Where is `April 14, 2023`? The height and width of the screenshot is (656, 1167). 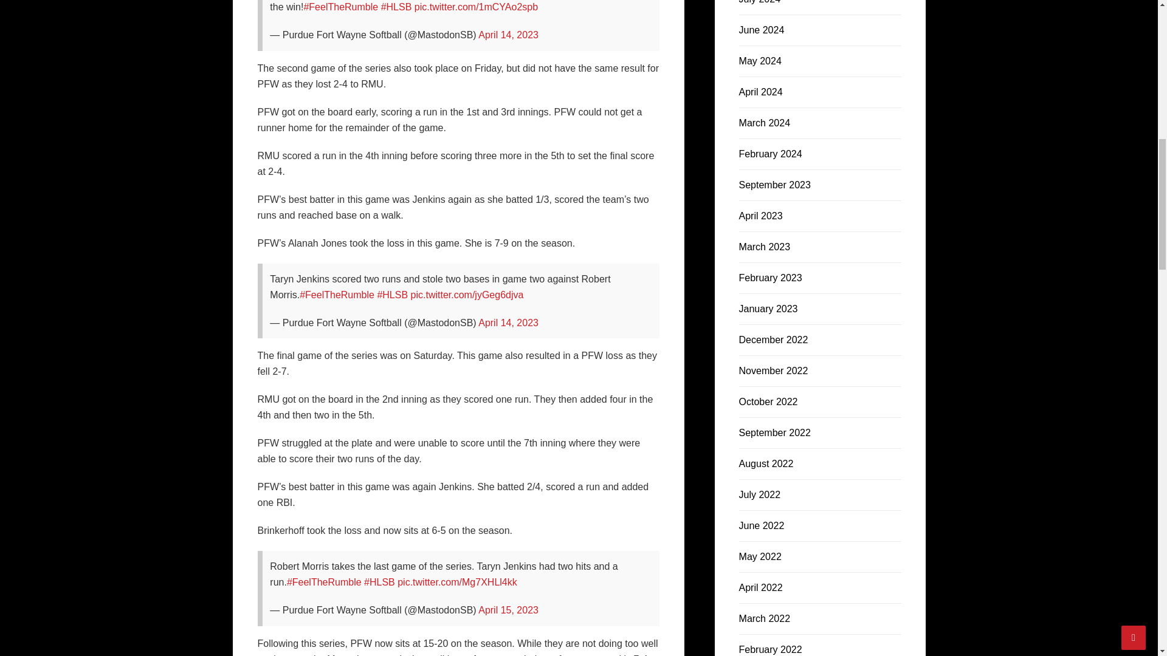 April 14, 2023 is located at coordinates (508, 323).